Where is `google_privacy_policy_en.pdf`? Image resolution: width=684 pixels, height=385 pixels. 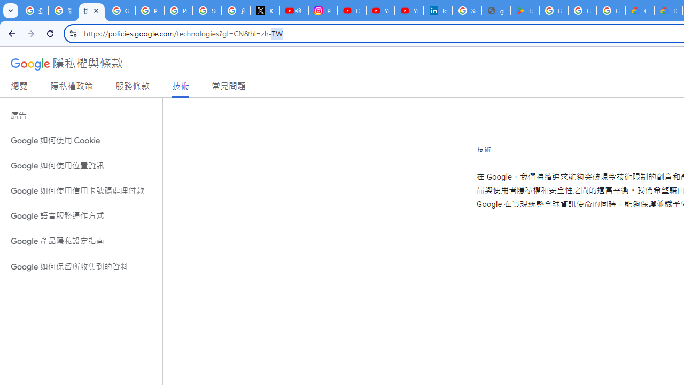 google_privacy_policy_en.pdf is located at coordinates (496, 11).